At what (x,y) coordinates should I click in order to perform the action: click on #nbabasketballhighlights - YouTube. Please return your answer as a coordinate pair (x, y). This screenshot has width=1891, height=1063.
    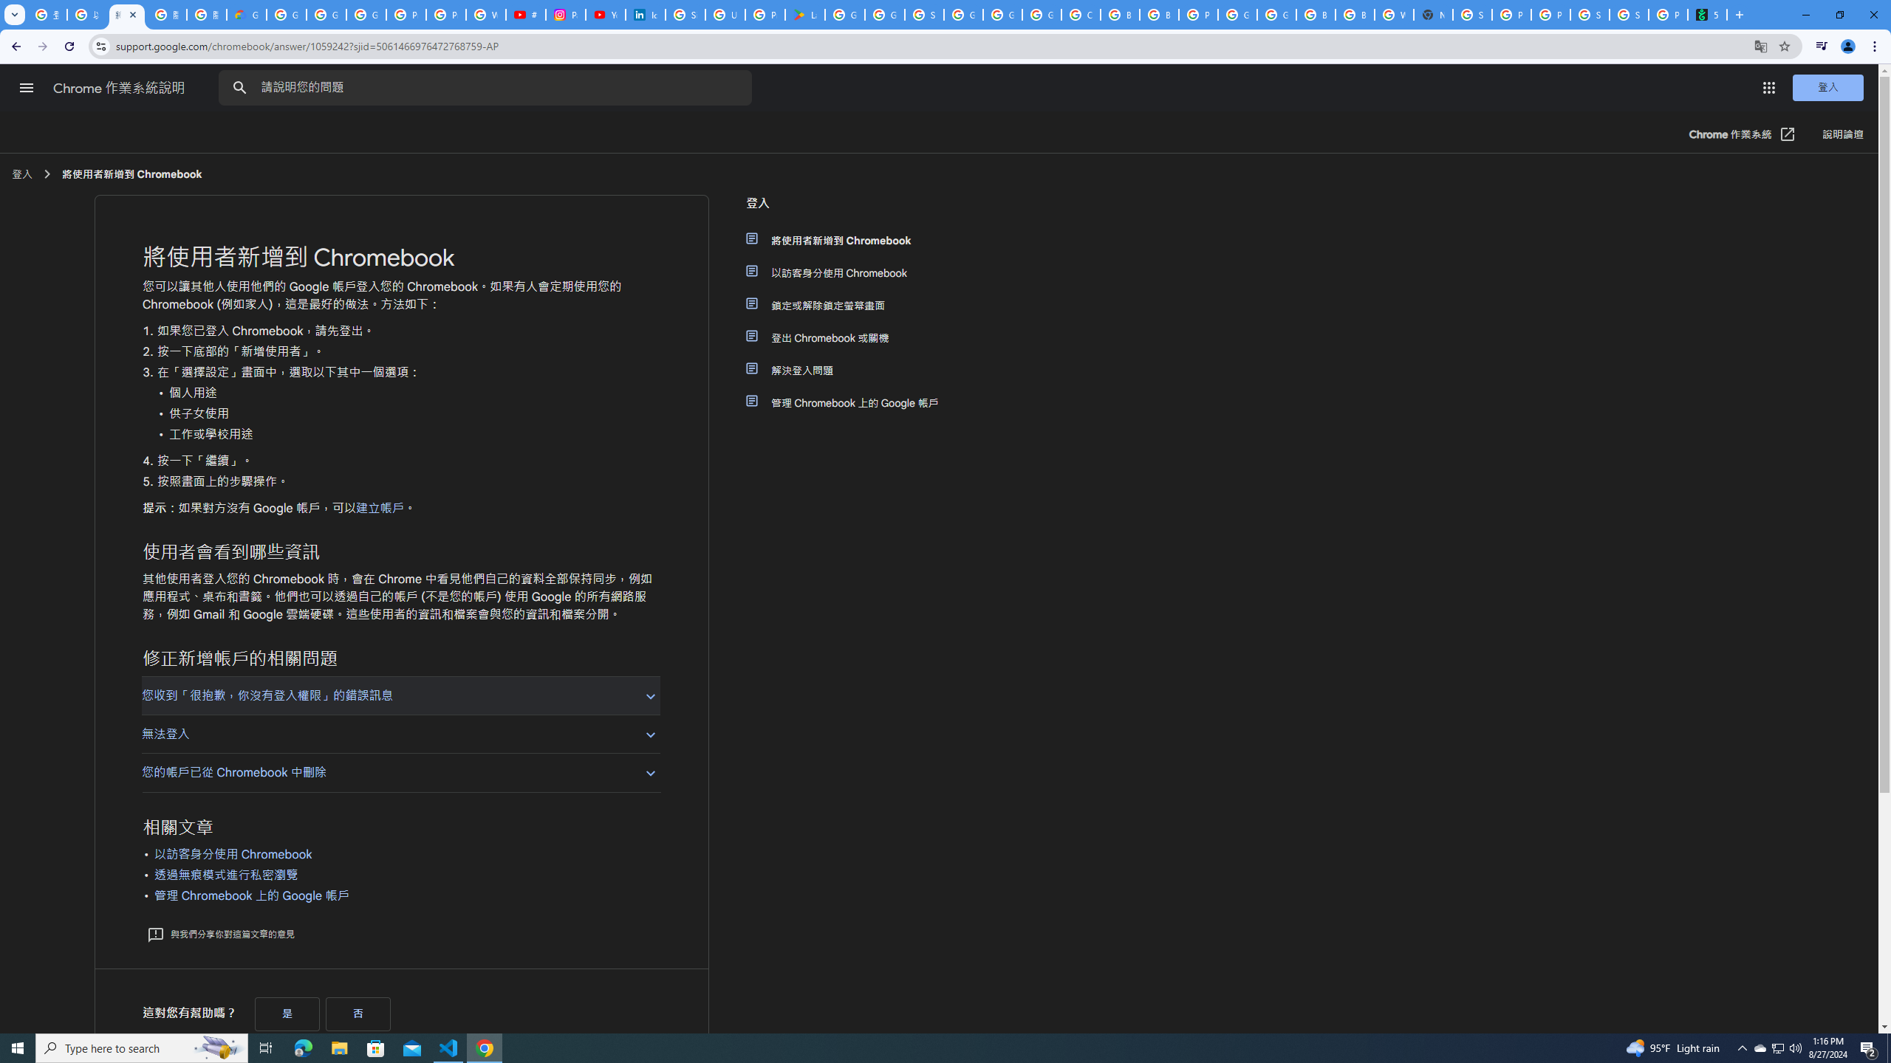
    Looking at the image, I should click on (525, 15).